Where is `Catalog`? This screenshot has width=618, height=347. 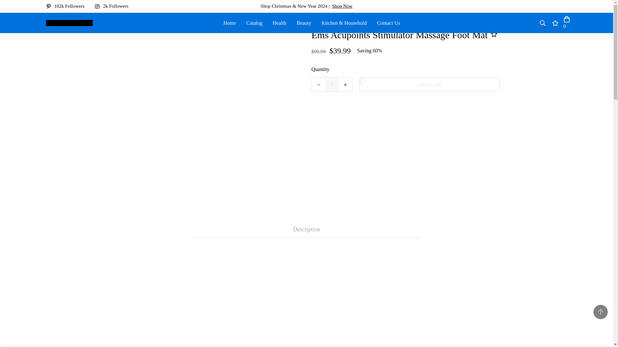
Catalog is located at coordinates (254, 22).